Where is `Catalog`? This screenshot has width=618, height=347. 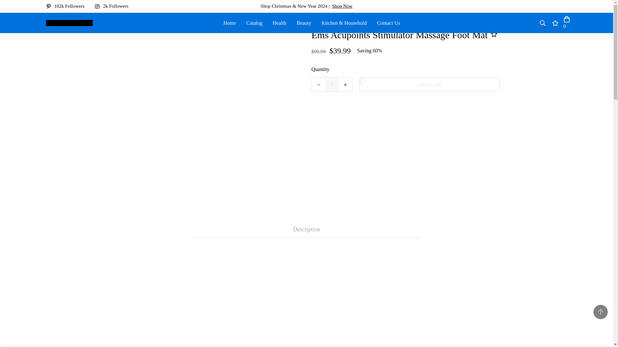
Catalog is located at coordinates (254, 22).